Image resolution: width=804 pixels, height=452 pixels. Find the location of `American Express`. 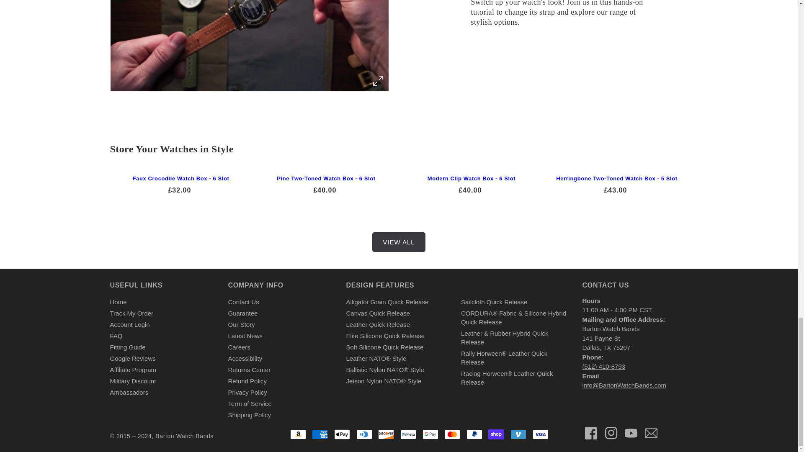

American Express is located at coordinates (320, 434).